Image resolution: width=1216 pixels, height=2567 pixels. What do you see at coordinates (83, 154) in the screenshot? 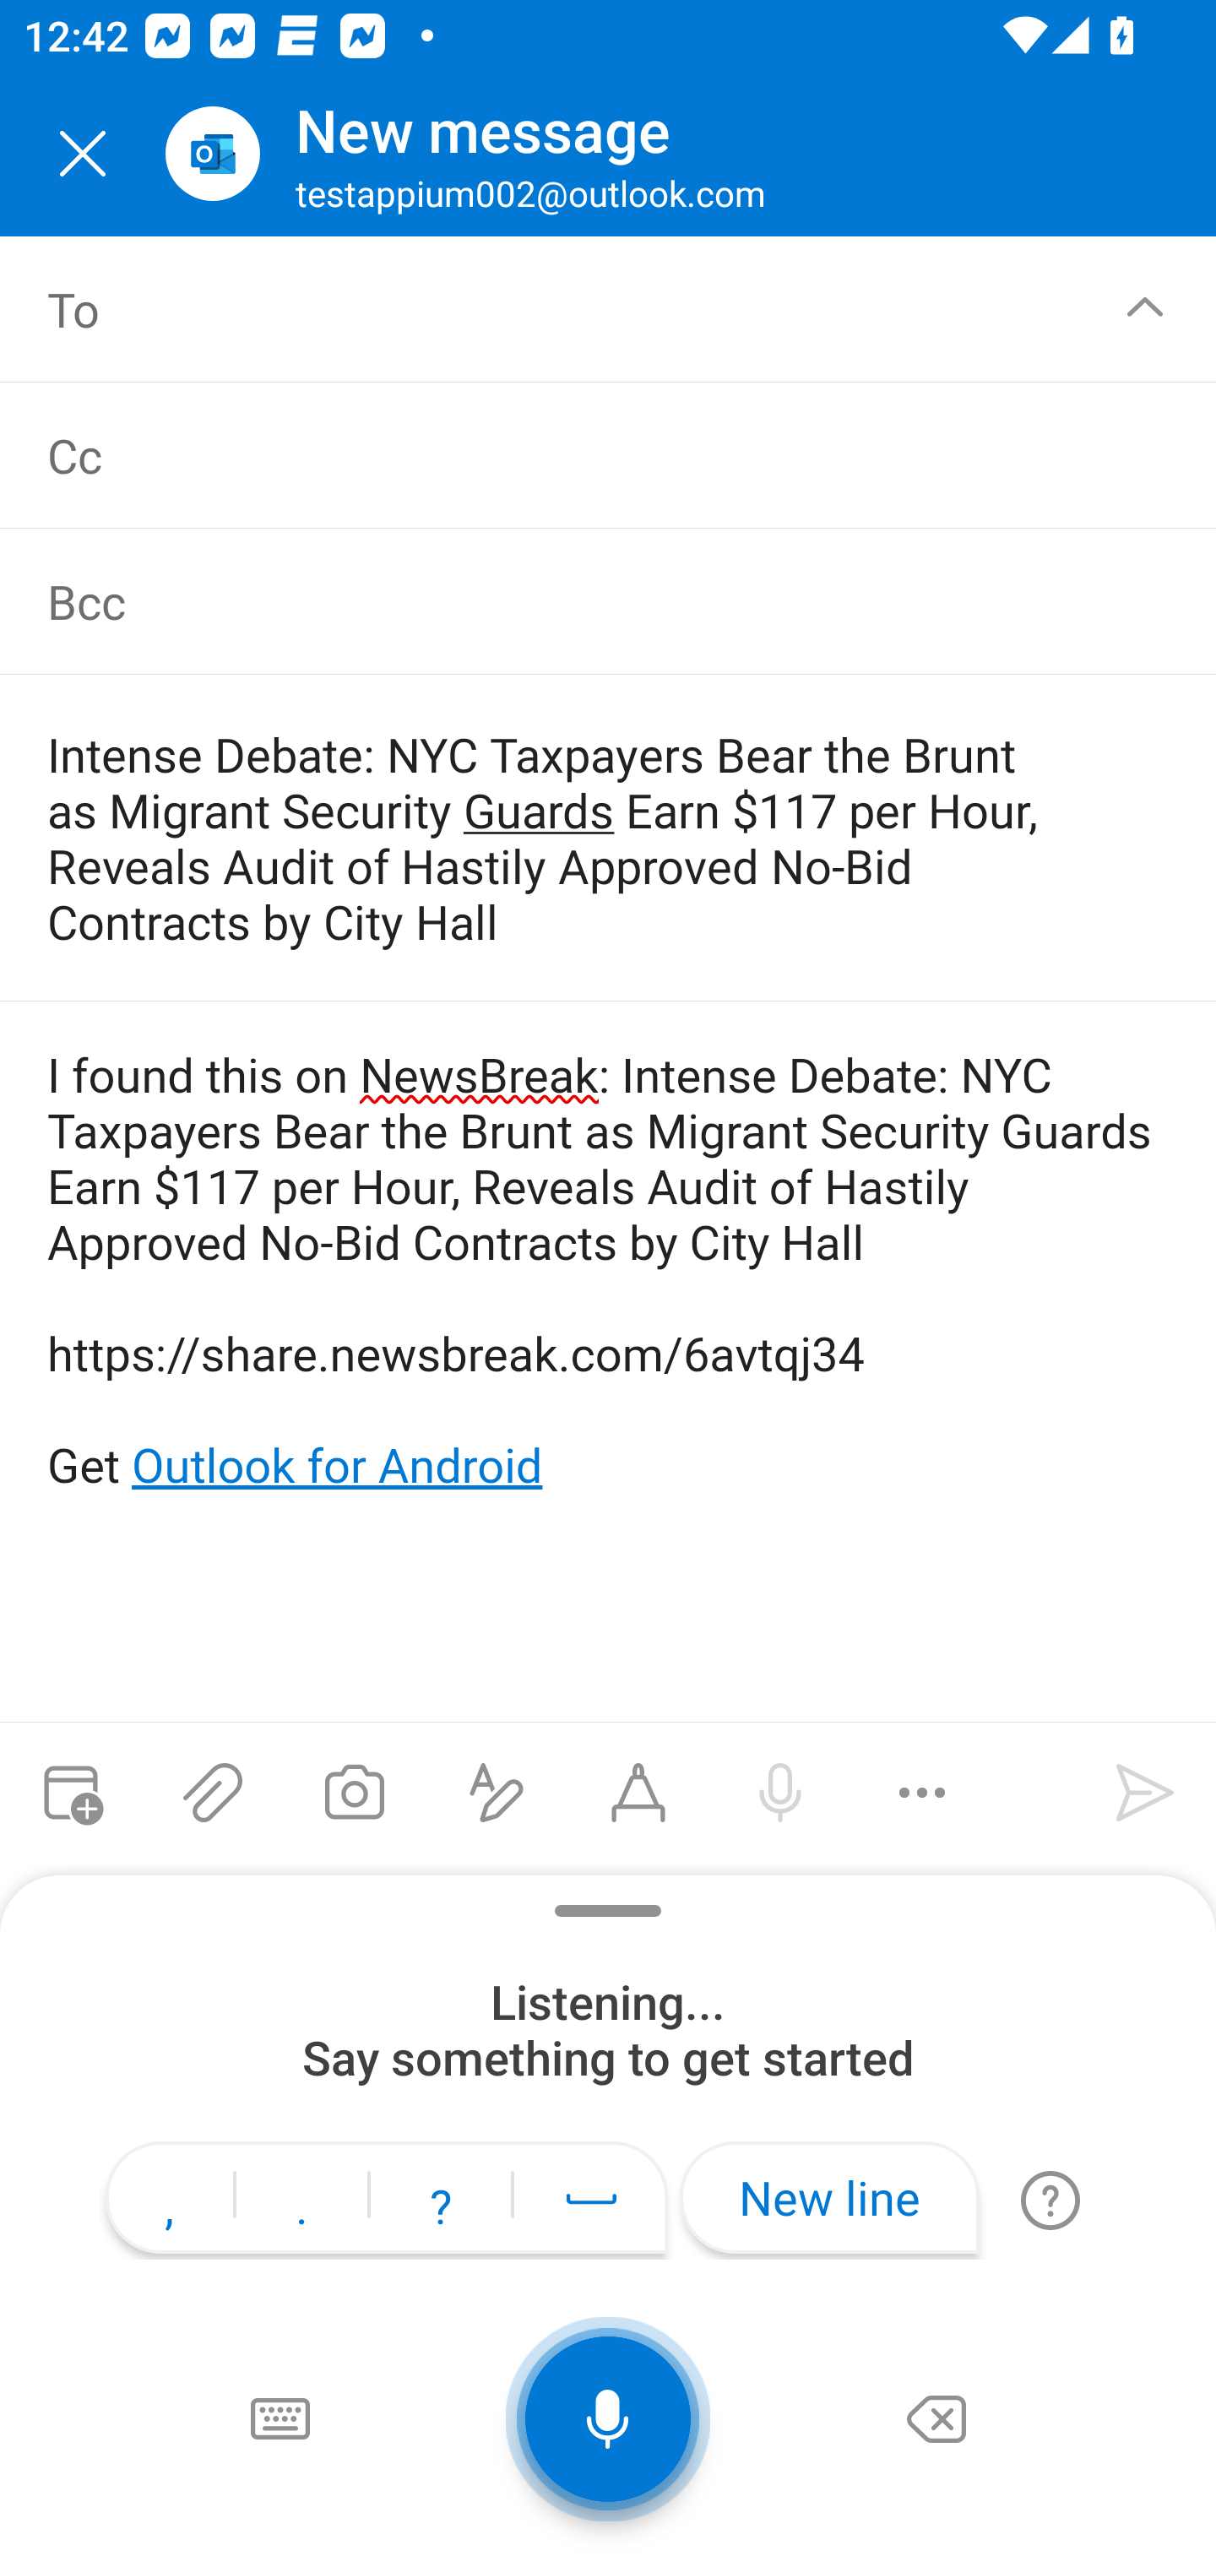
I see `Close` at bounding box center [83, 154].